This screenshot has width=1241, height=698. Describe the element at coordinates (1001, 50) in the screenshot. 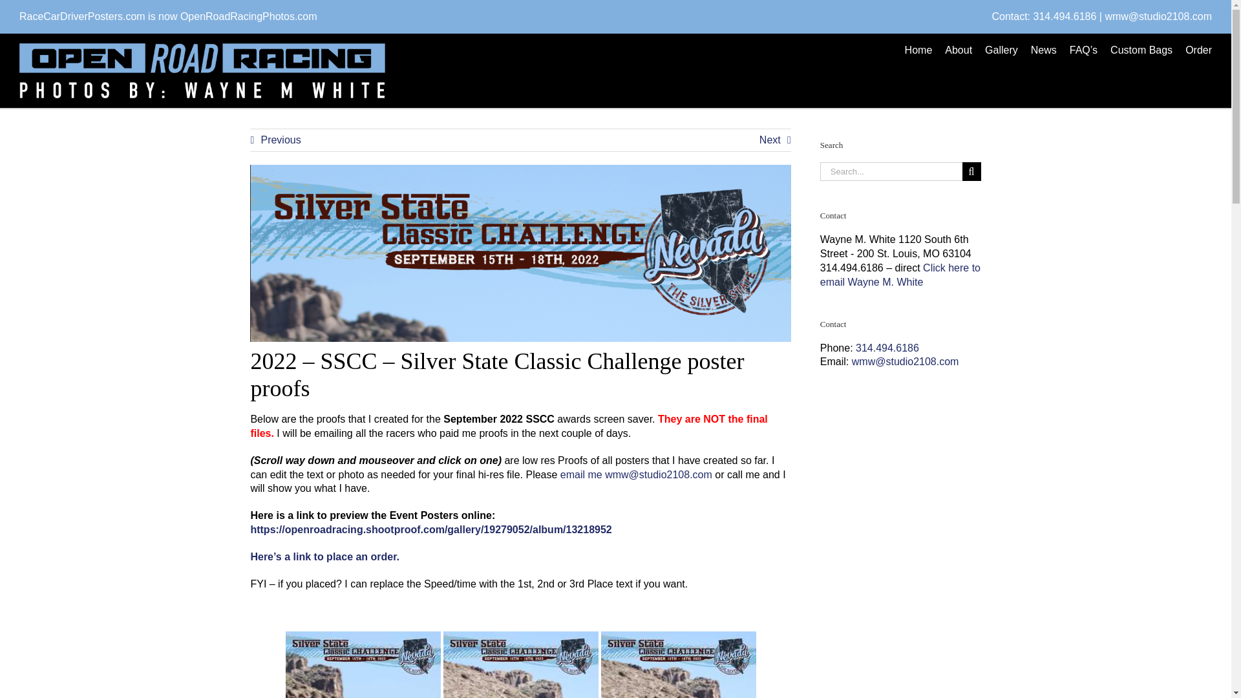

I see `Gallery` at that location.